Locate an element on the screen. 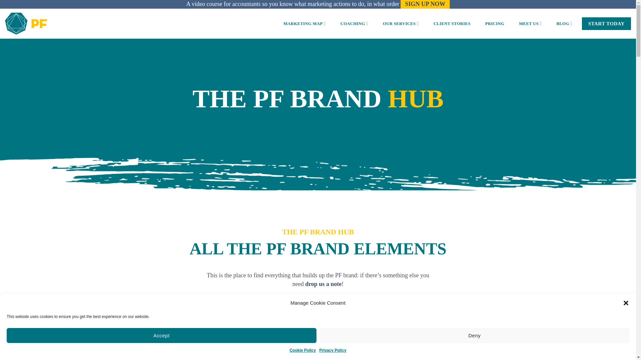 The width and height of the screenshot is (641, 360). PF colours is located at coordinates (329, 330).